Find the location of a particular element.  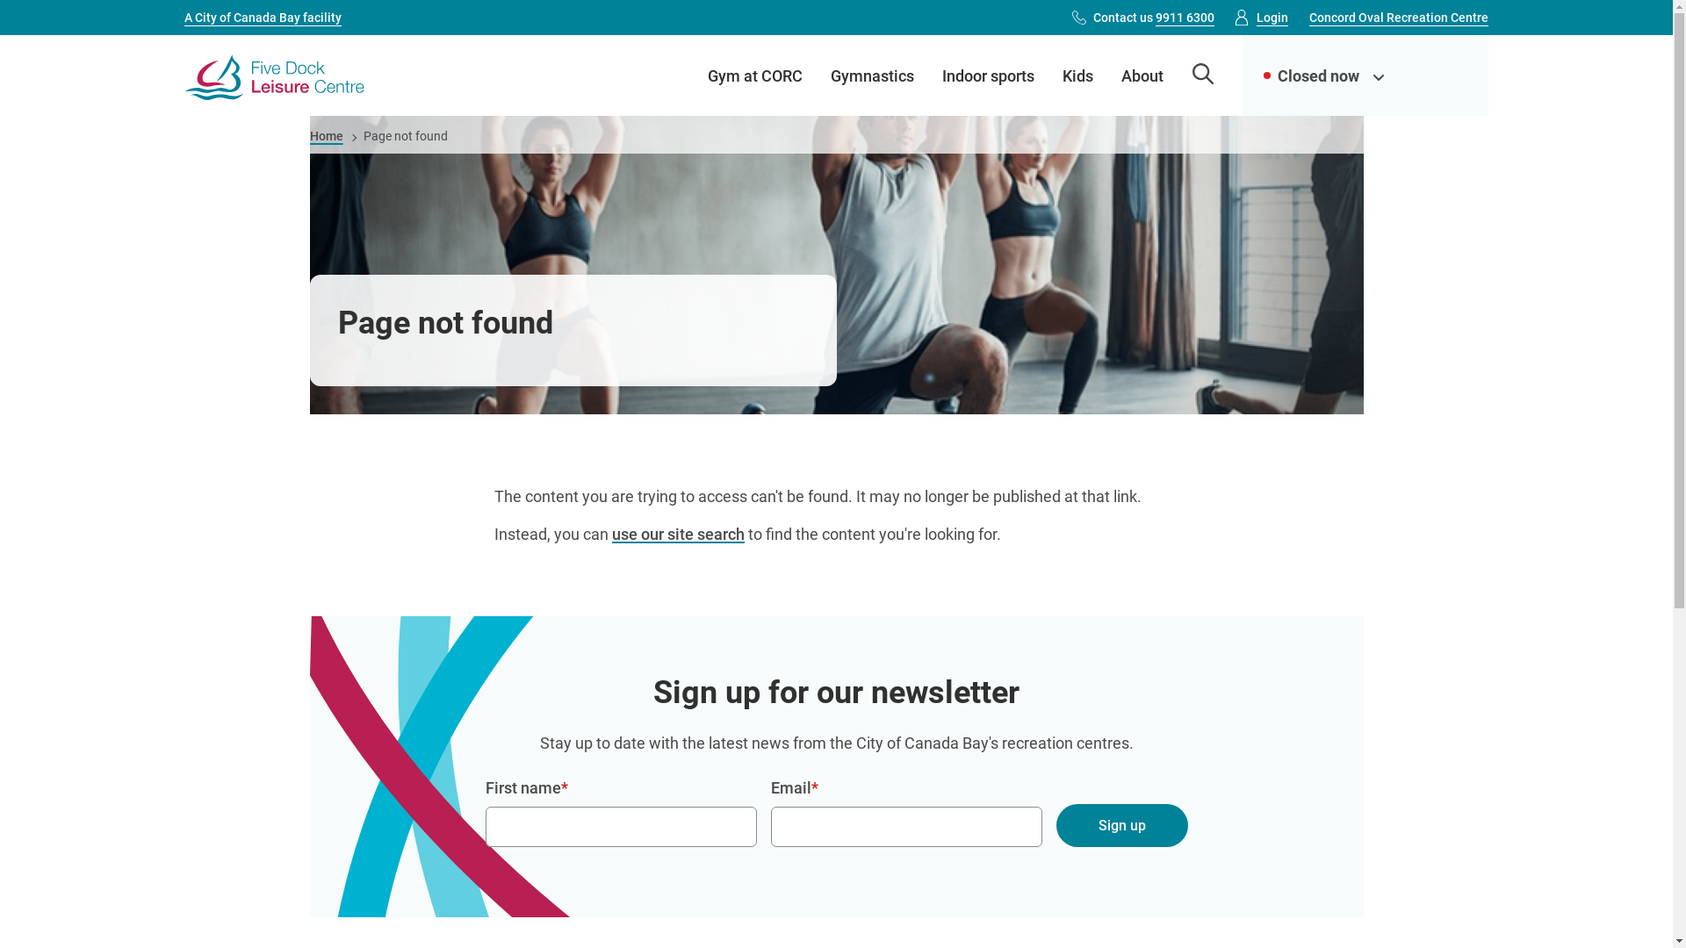

Concord Oval Recreation Centre is located at coordinates (1399, 18).